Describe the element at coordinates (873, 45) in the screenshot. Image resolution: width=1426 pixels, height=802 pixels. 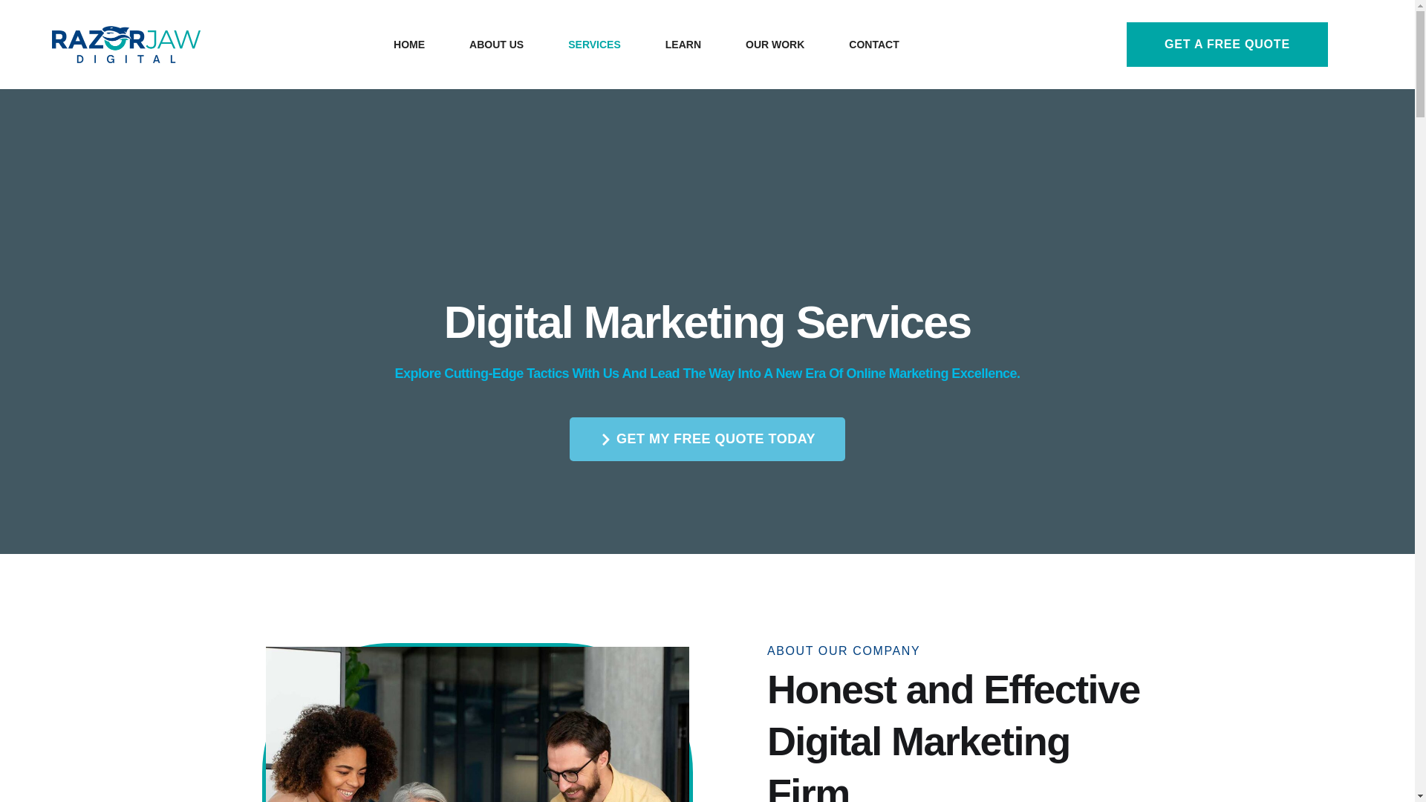
I see `Contact` at that location.